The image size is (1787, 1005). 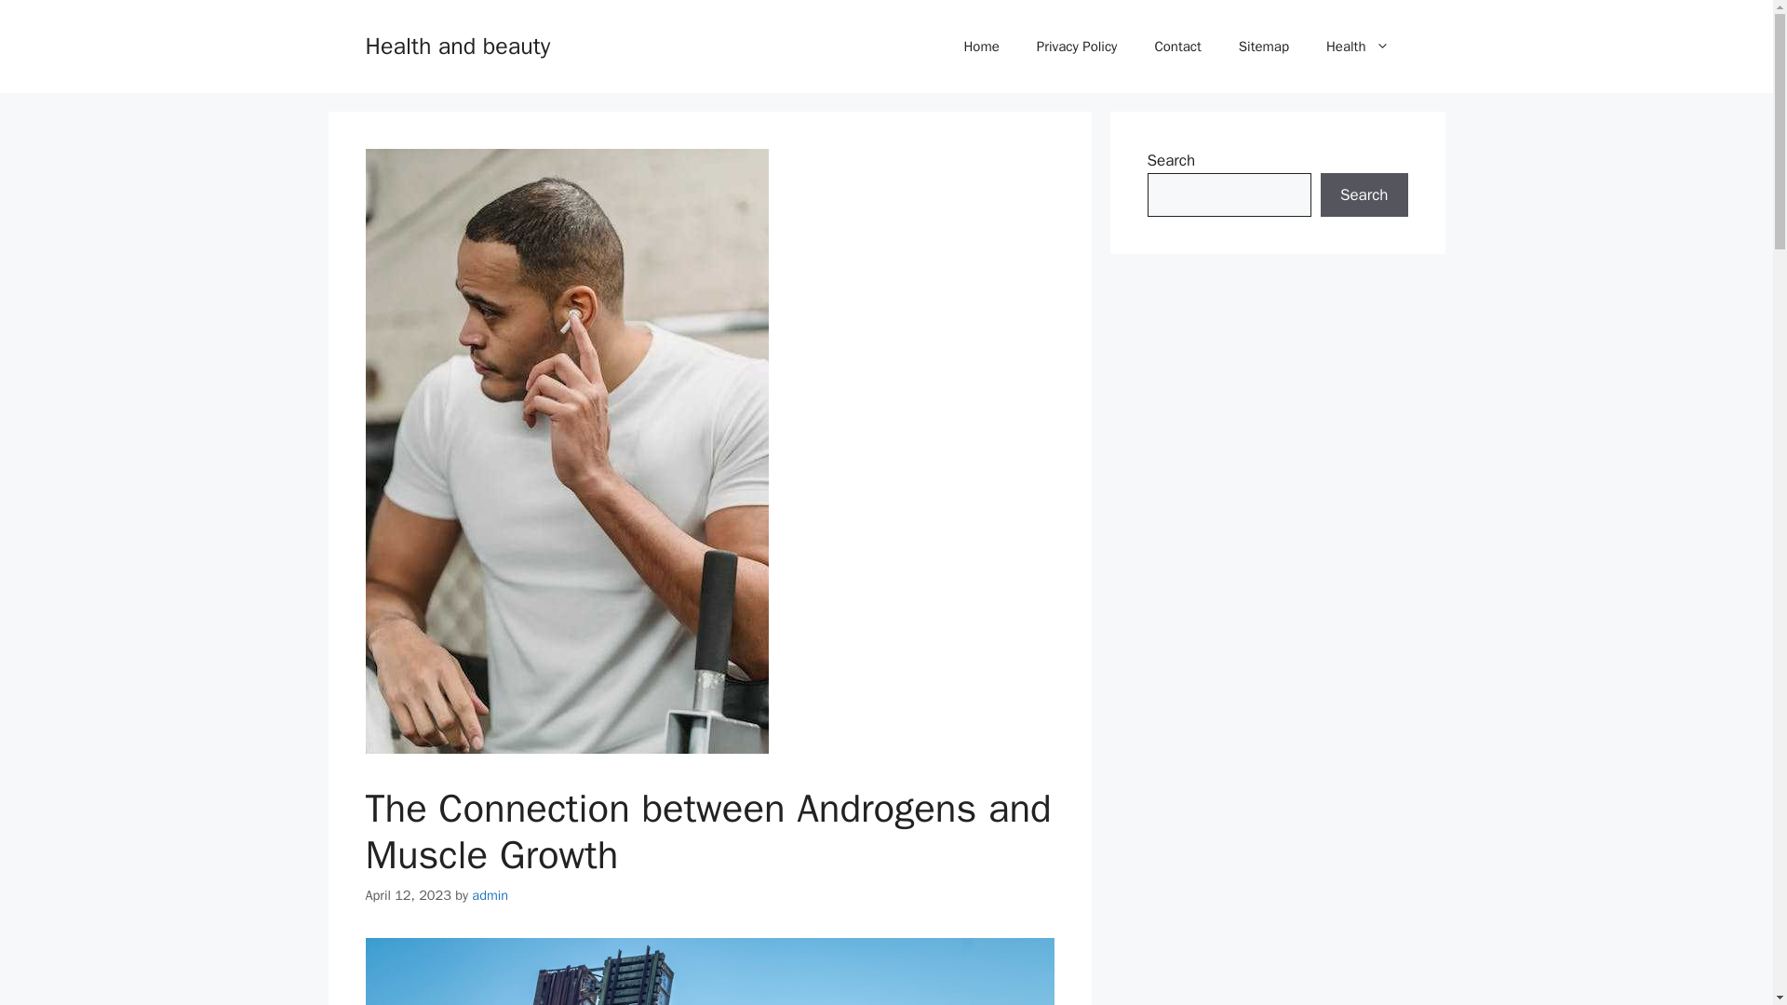 I want to click on Contact, so click(x=1176, y=47).